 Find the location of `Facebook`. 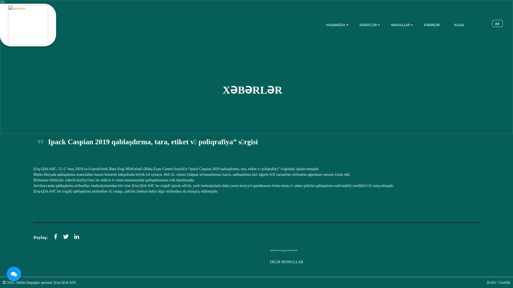

Facebook is located at coordinates (45, 222).